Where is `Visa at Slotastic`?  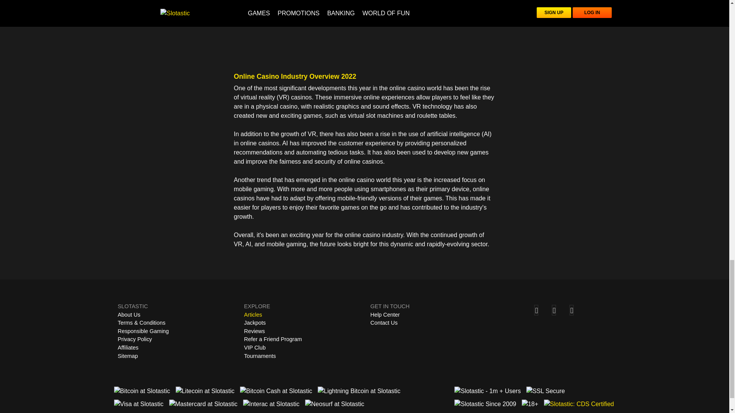 Visa at Slotastic is located at coordinates (139, 404).